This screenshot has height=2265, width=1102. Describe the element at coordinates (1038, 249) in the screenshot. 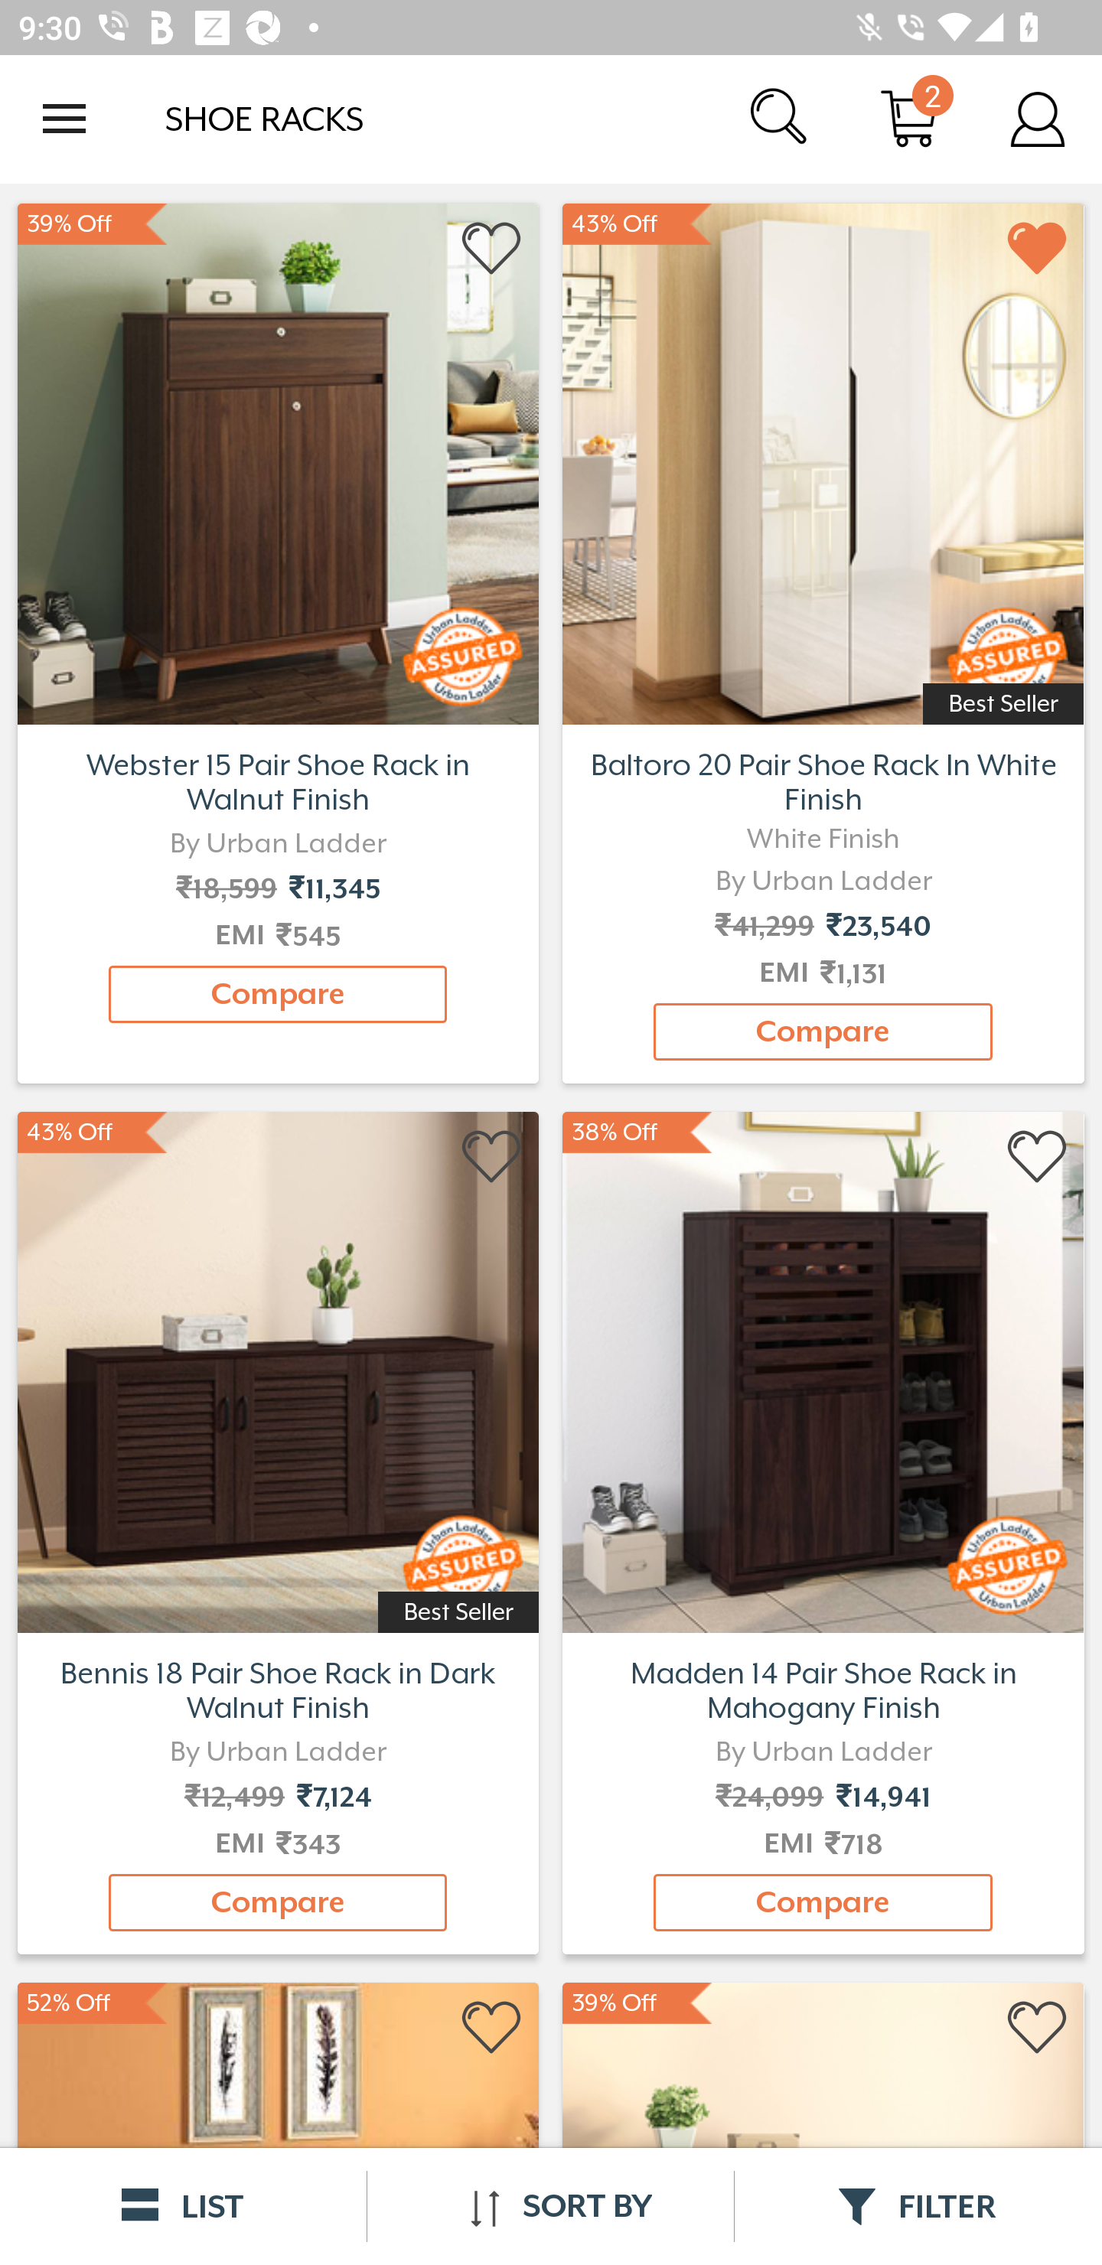

I see `` at that location.